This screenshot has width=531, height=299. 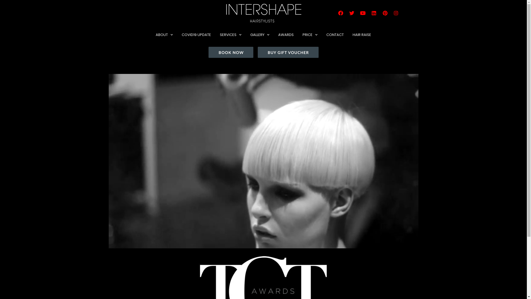 What do you see at coordinates (310, 35) in the screenshot?
I see `PRICE` at bounding box center [310, 35].